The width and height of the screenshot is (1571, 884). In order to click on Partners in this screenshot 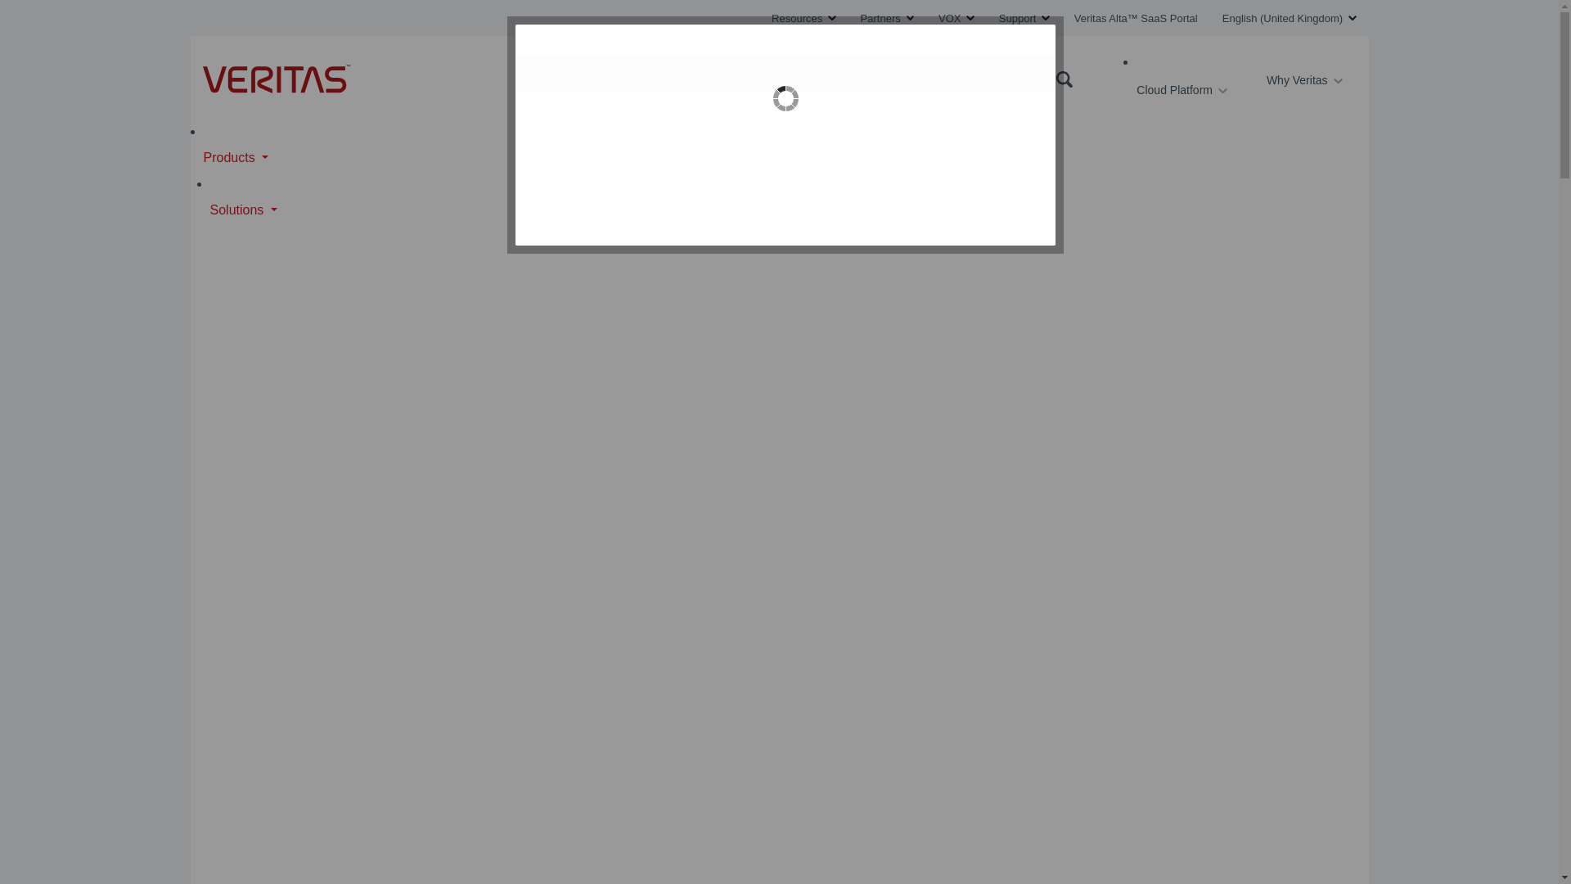, I will do `click(887, 18)`.